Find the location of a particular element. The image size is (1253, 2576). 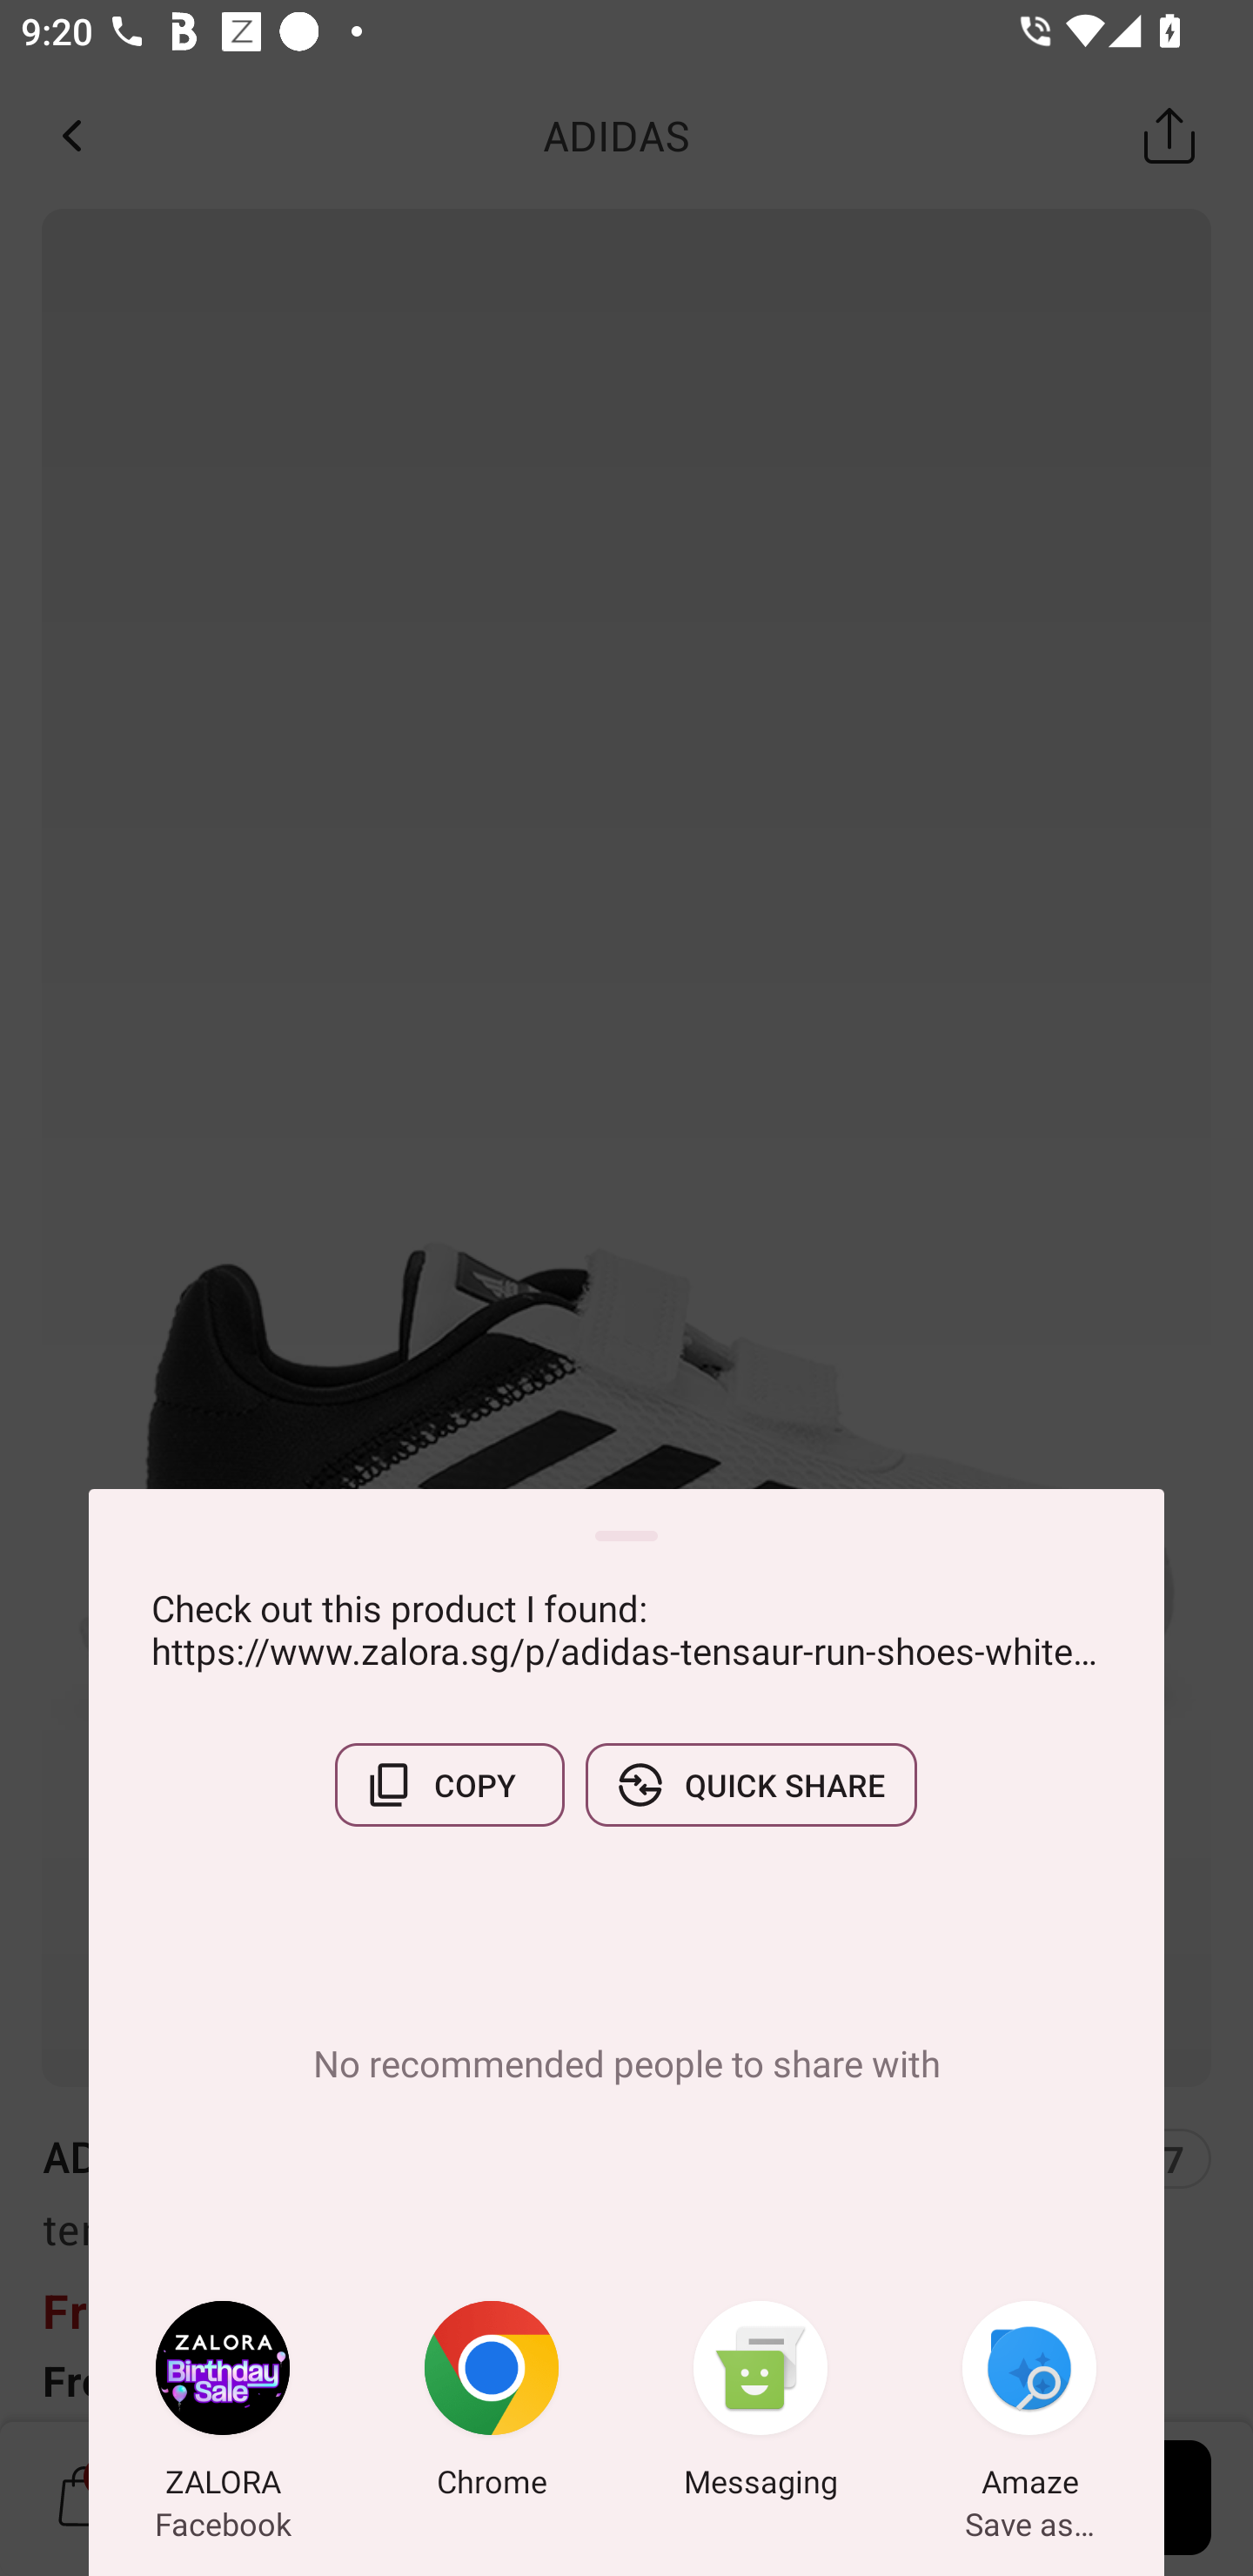

ZALORA Facebook is located at coordinates (223, 2405).